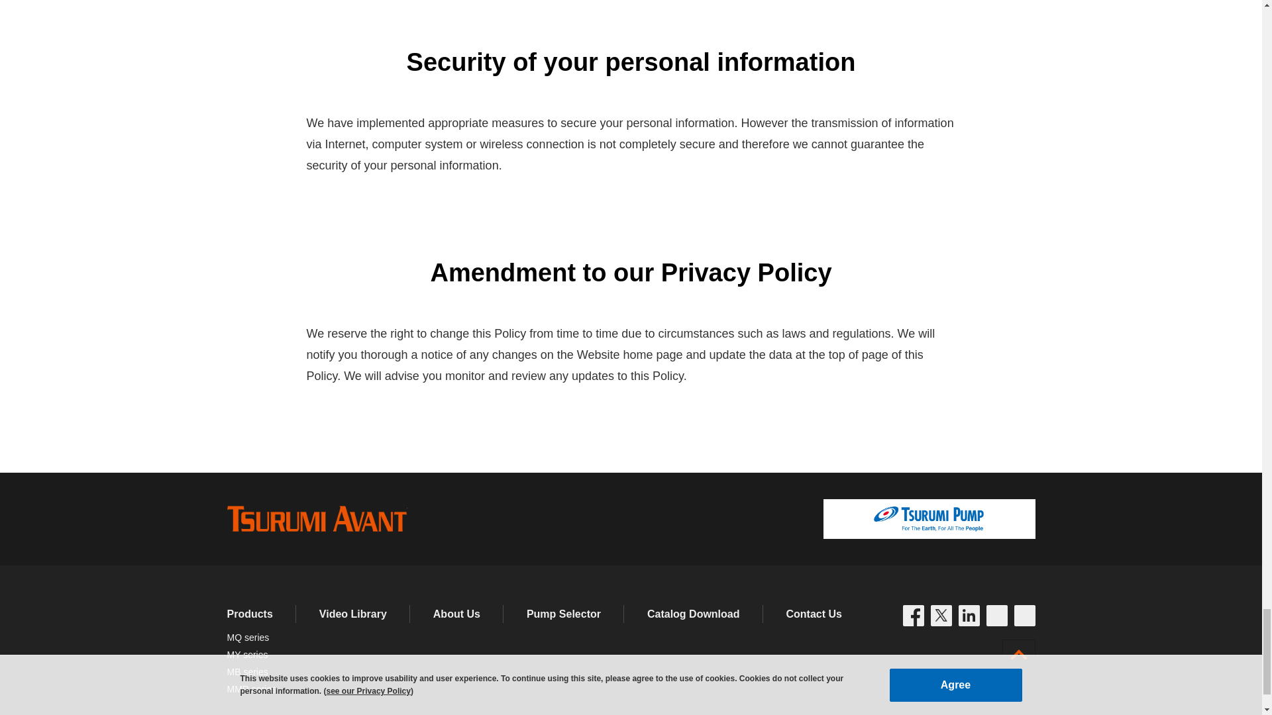  What do you see at coordinates (352, 614) in the screenshot?
I see `Video Library` at bounding box center [352, 614].